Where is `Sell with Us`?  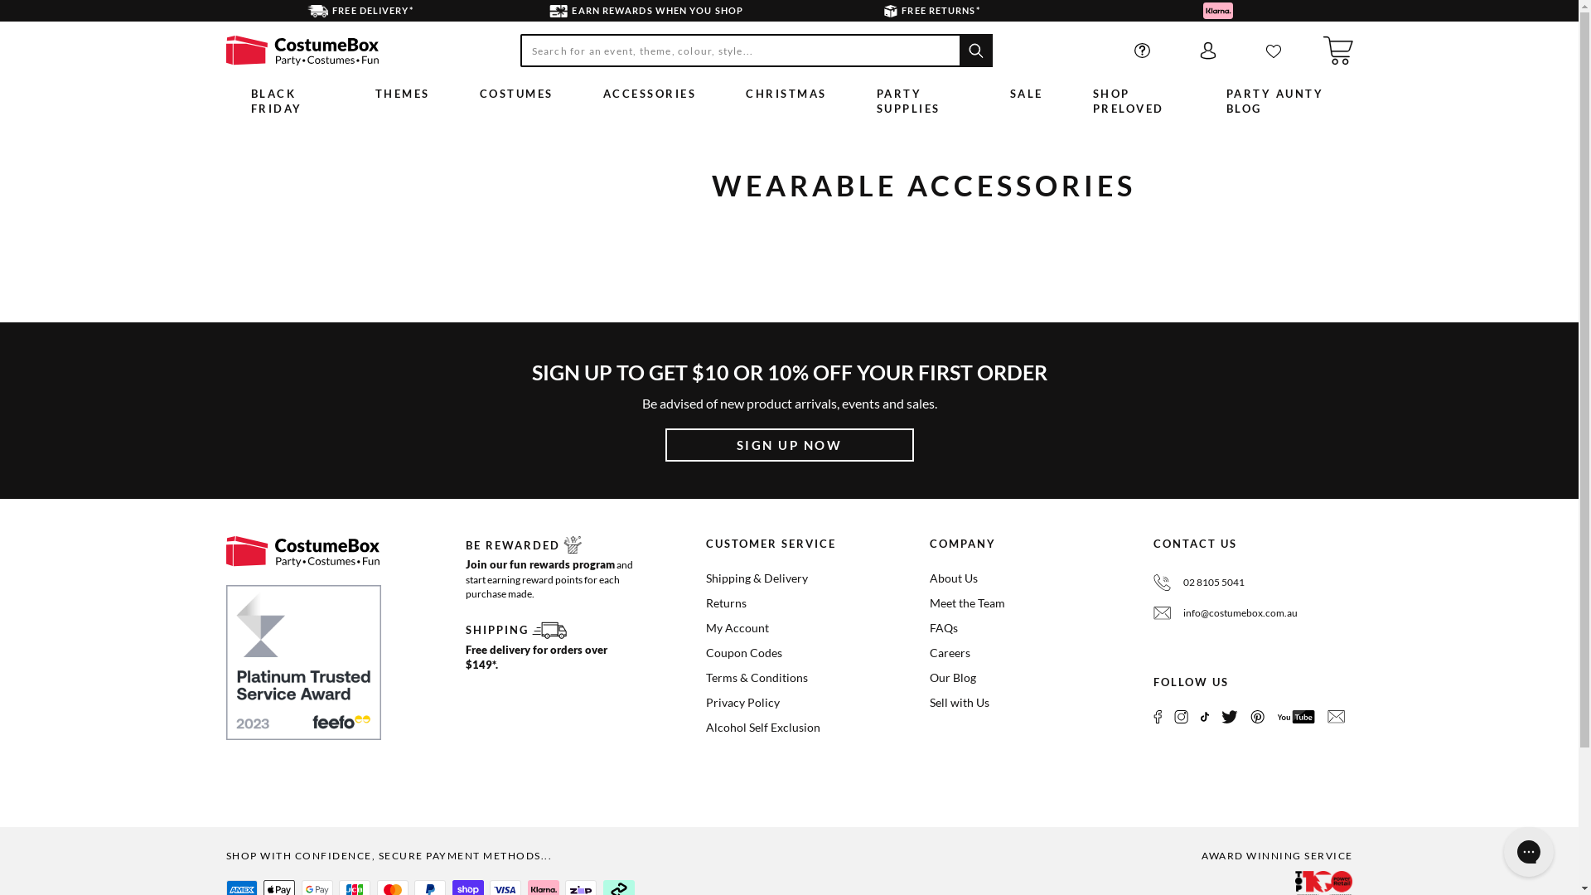 Sell with Us is located at coordinates (960, 703).